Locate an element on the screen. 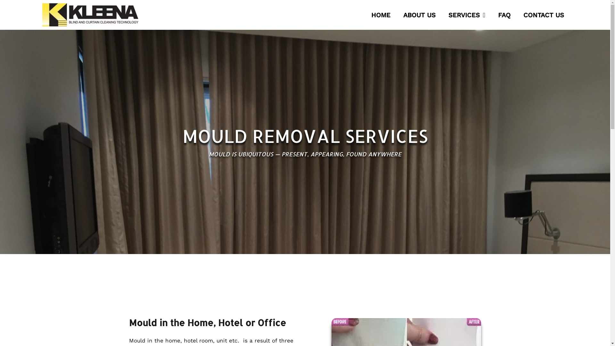 Image resolution: width=615 pixels, height=346 pixels. CONTACT US is located at coordinates (544, 15).